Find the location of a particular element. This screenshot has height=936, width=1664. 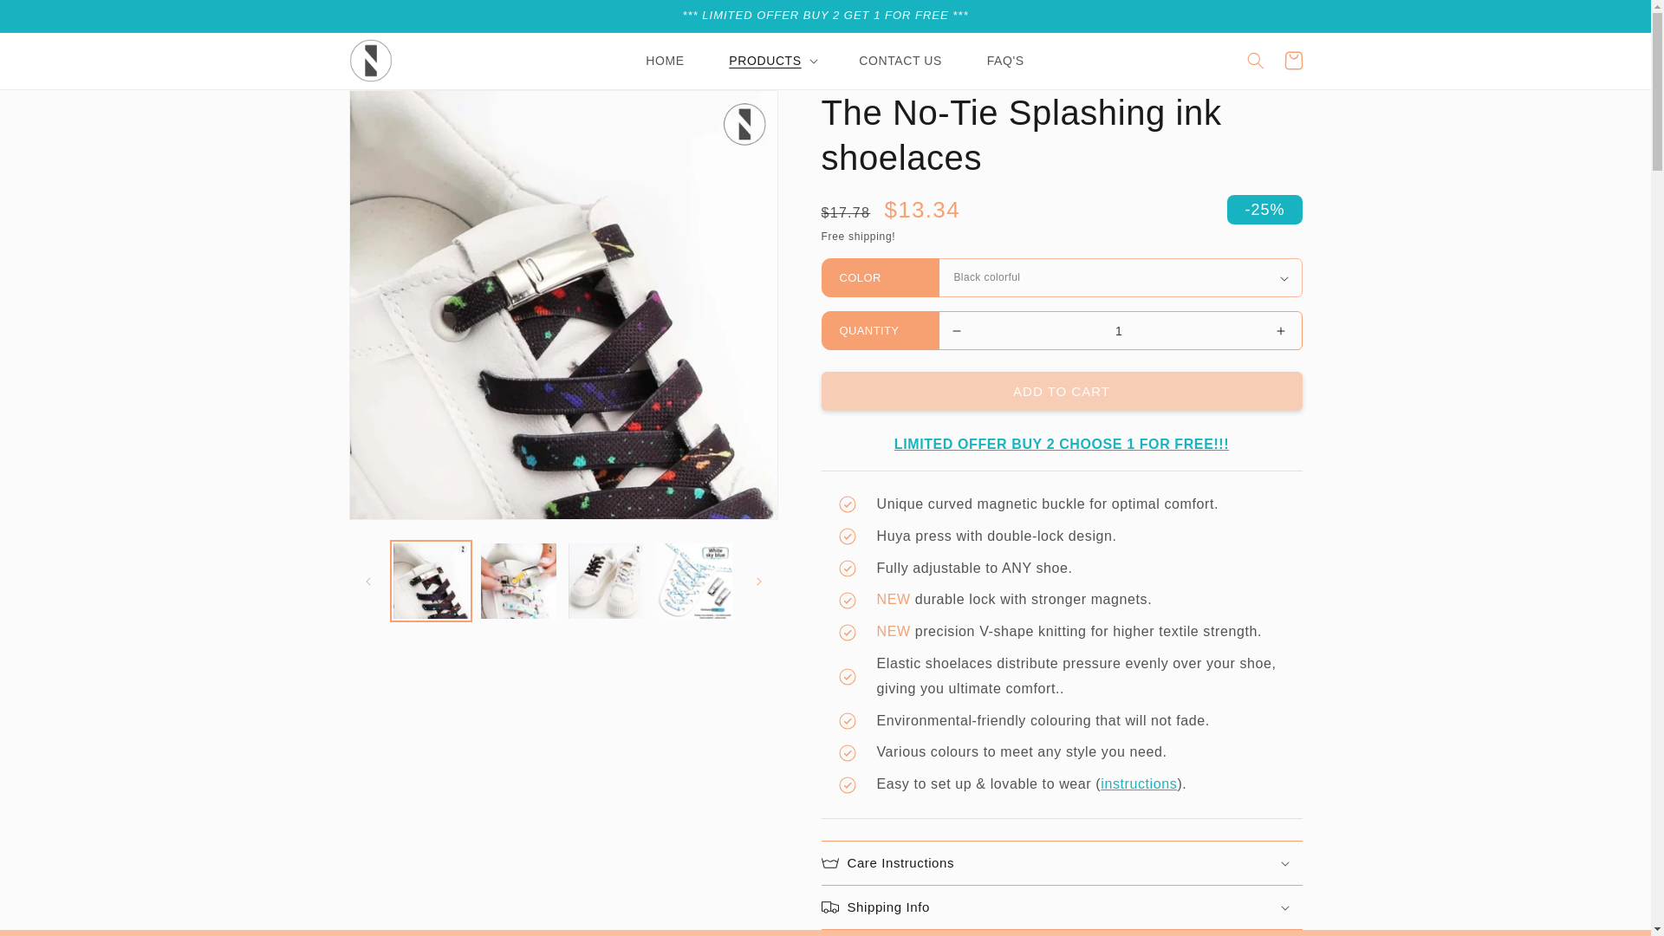

Skip to product information is located at coordinates (400, 107).